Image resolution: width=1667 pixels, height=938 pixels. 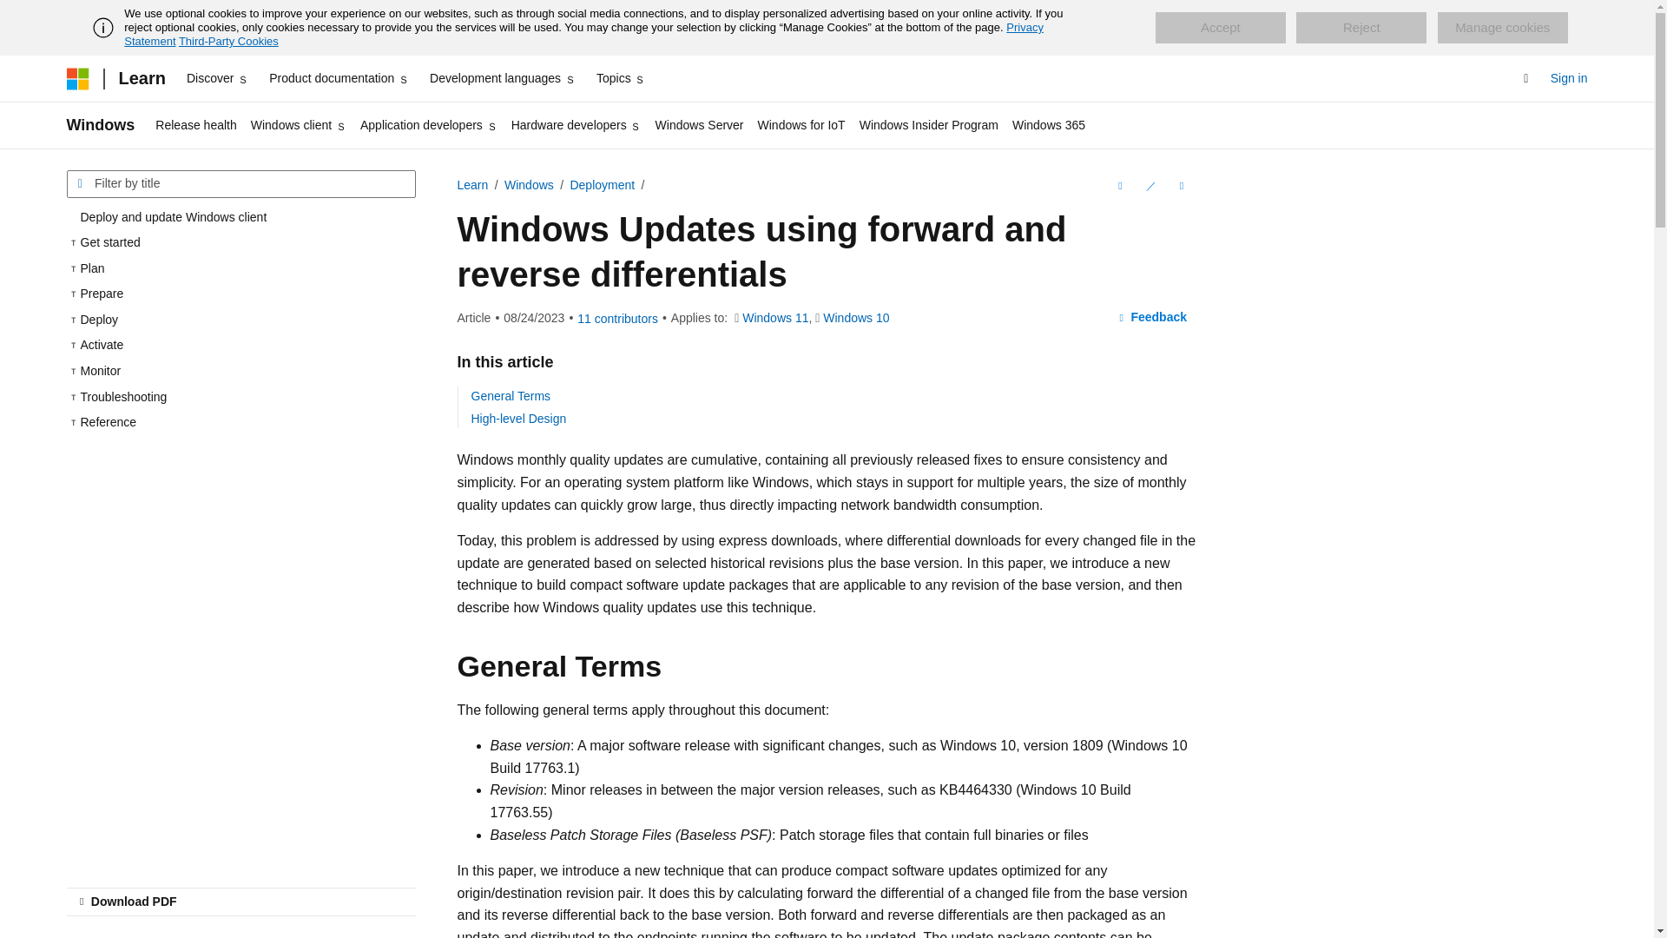 What do you see at coordinates (429, 125) in the screenshot?
I see `Application developers` at bounding box center [429, 125].